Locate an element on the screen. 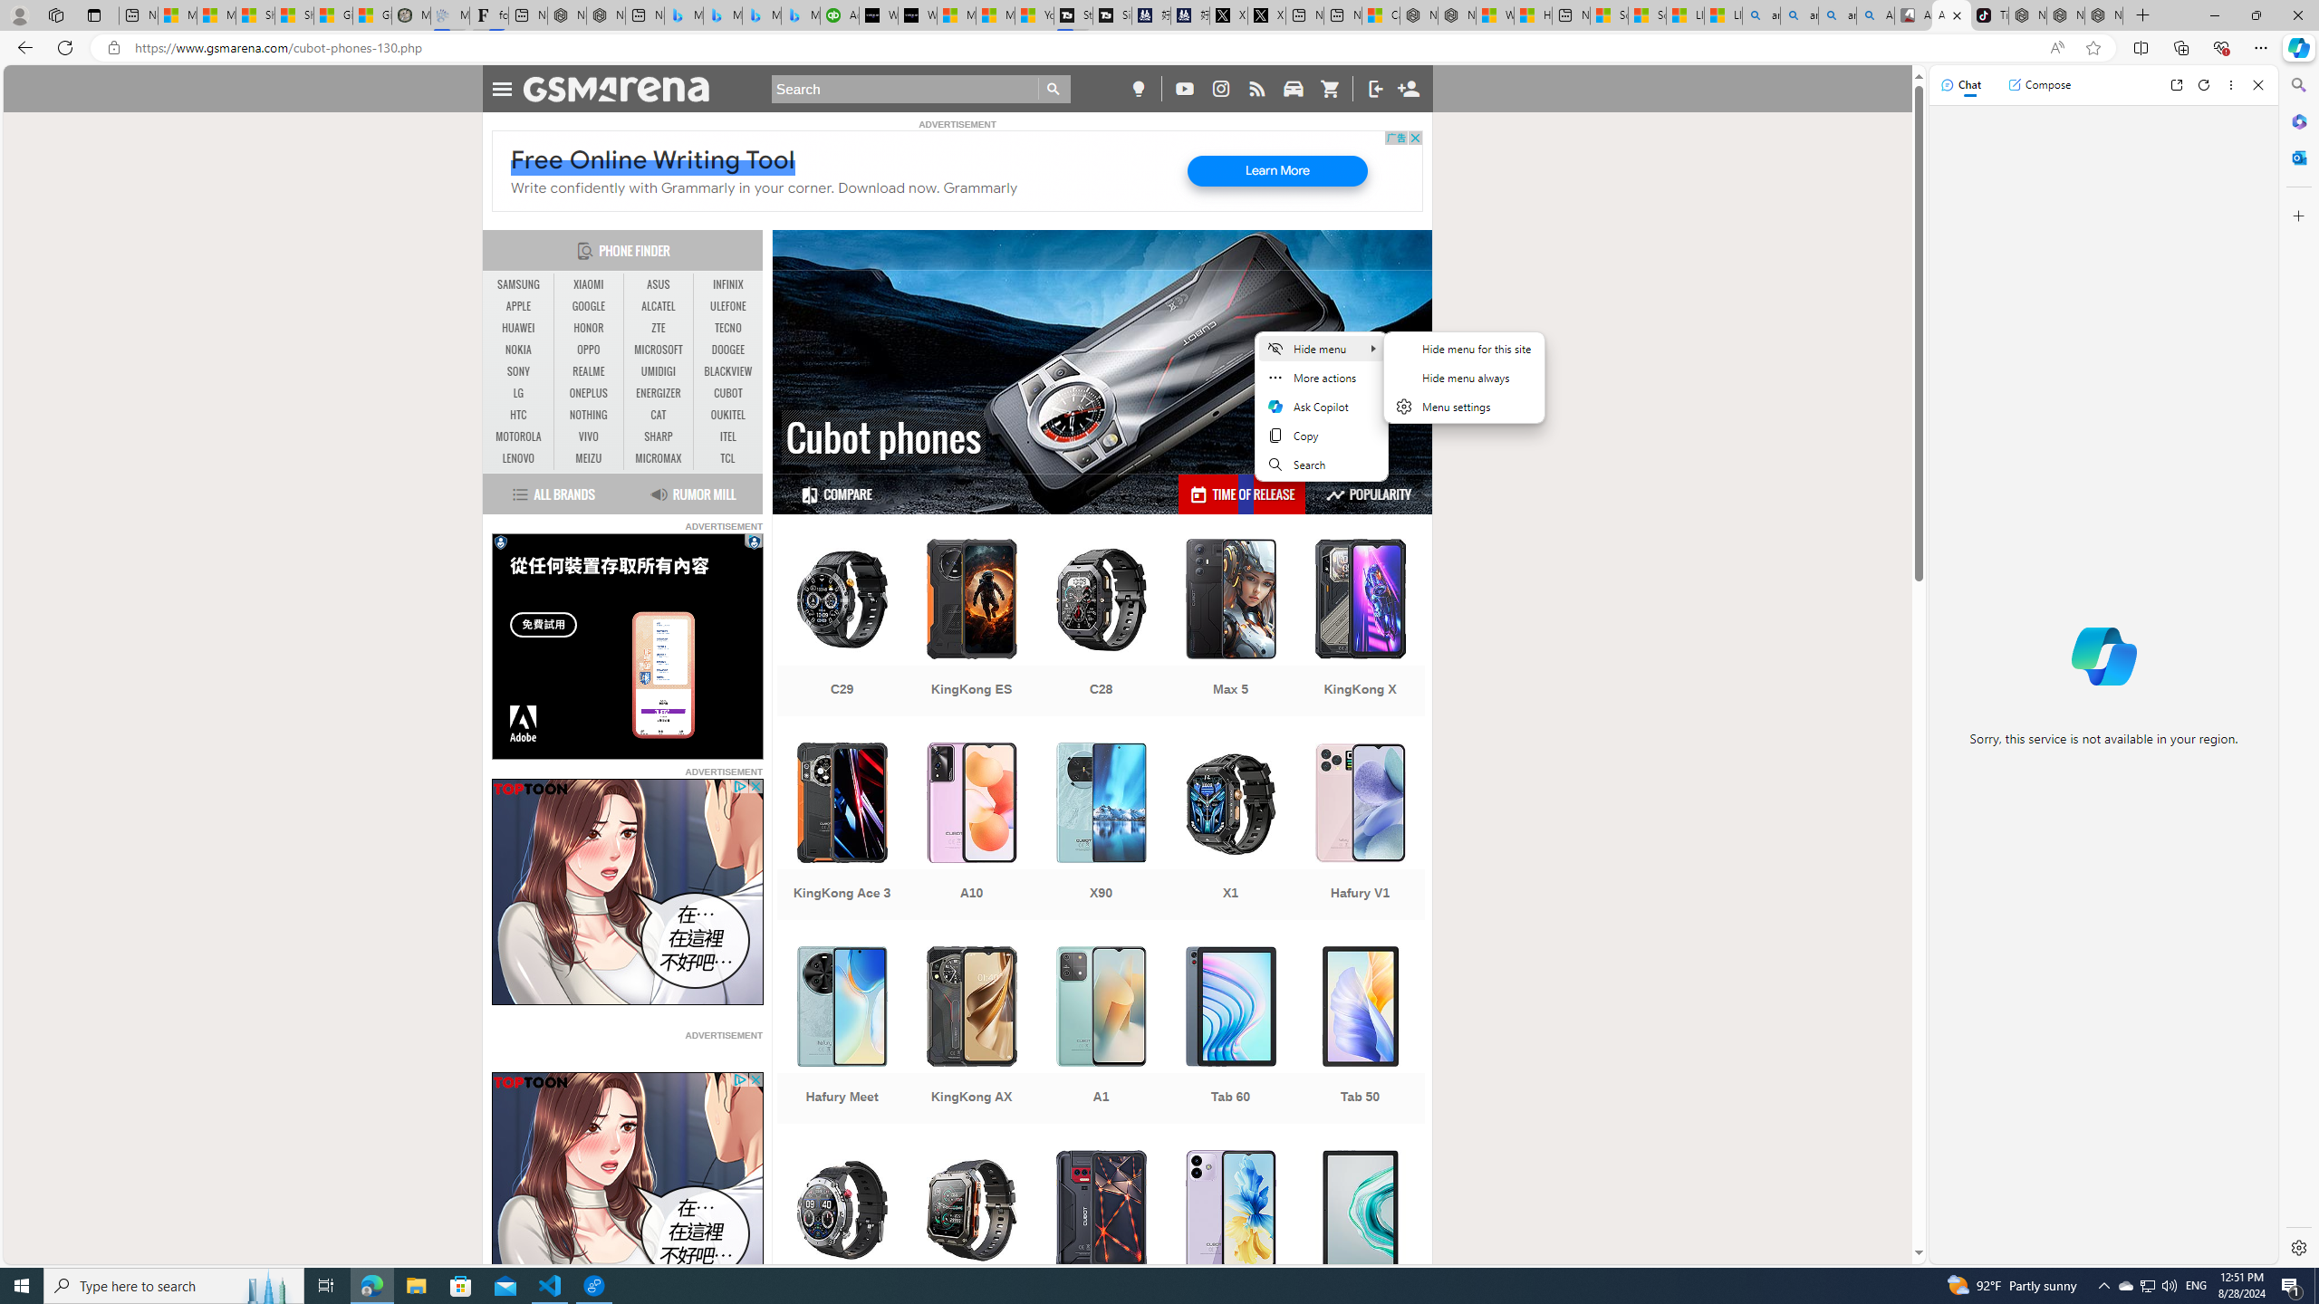 This screenshot has height=1304, width=2319. Huge shark washes ashore at New York City beach | Watch is located at coordinates (1534, 15).